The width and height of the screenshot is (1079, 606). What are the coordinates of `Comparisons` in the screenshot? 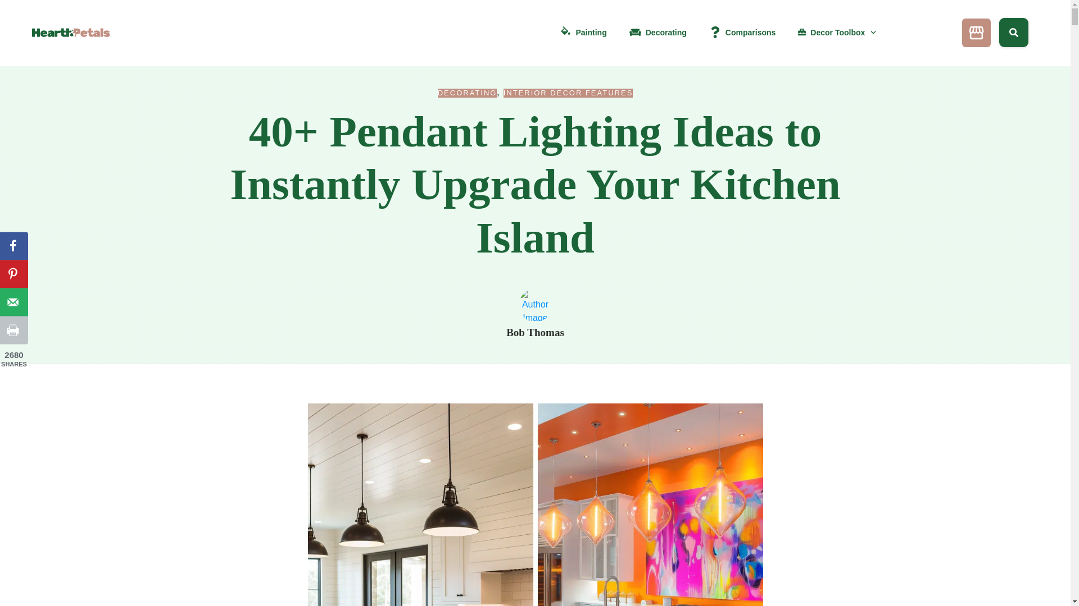 It's located at (742, 33).